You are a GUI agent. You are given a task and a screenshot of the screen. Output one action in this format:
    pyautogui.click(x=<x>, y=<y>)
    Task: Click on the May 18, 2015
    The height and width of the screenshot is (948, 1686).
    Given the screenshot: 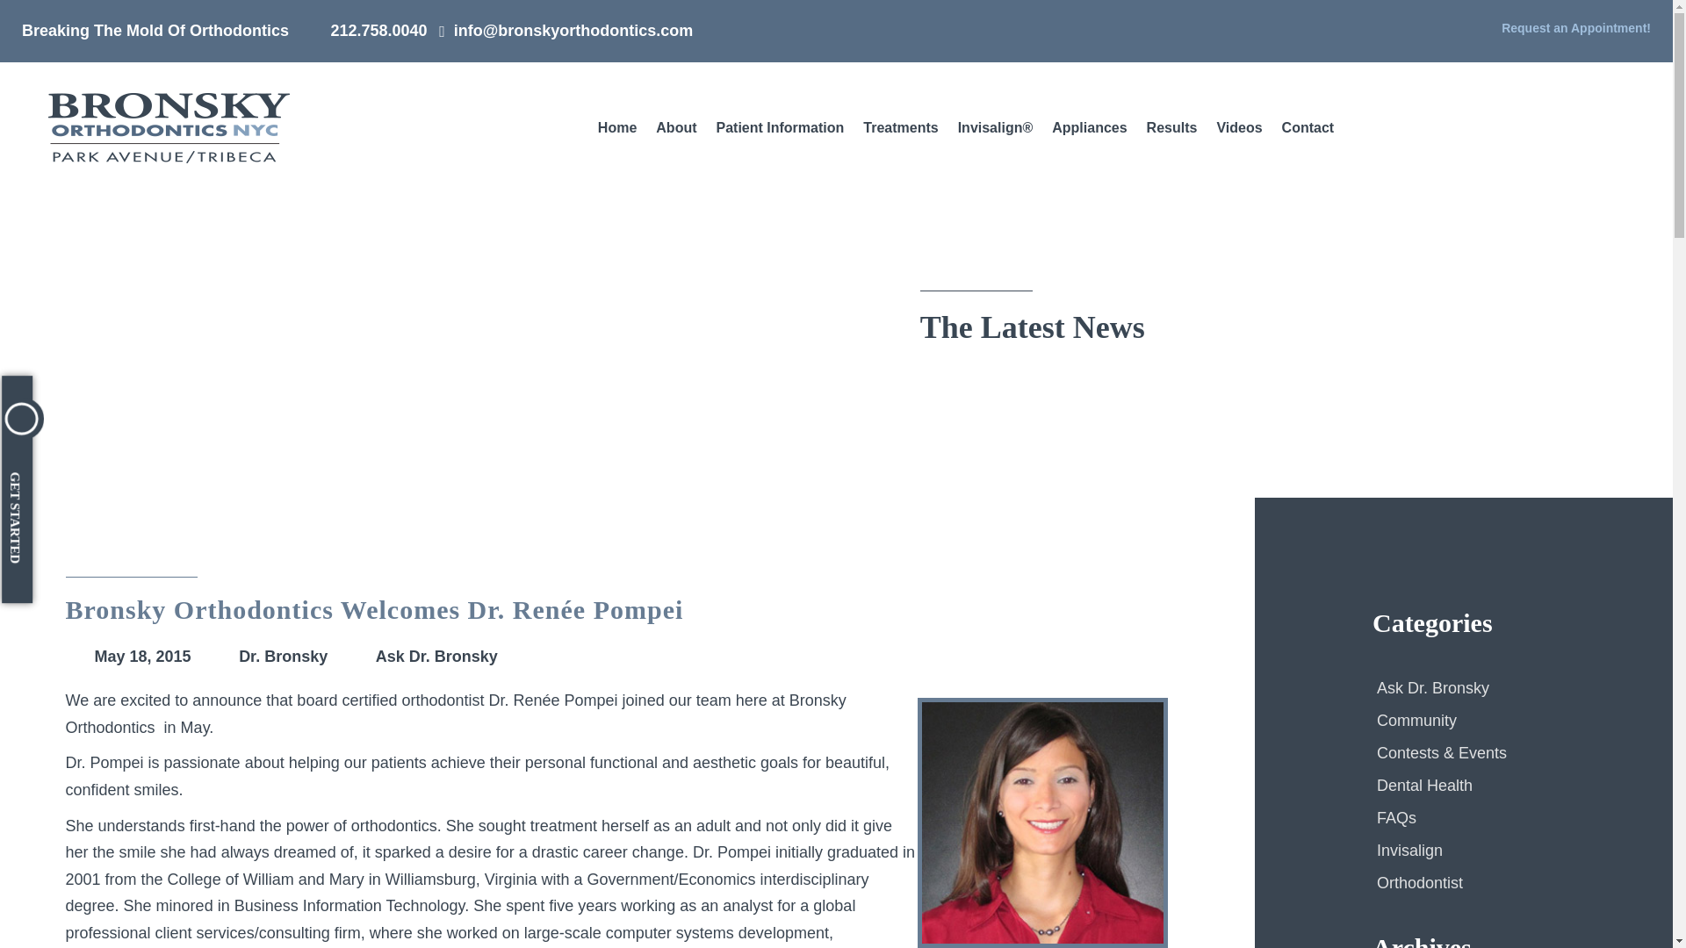 What is the action you would take?
    pyautogui.click(x=131, y=657)
    